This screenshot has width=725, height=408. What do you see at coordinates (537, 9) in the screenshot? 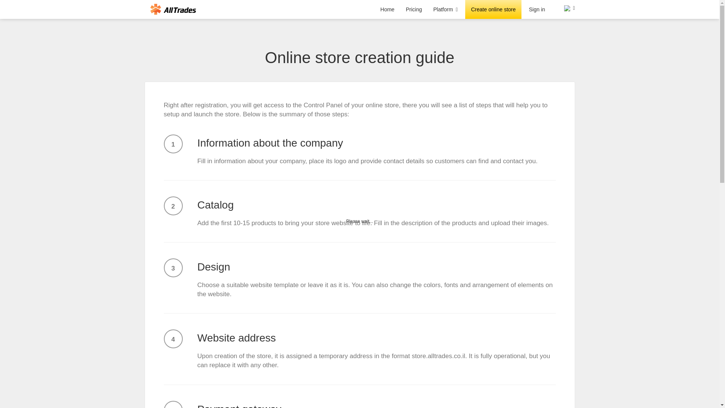
I see `Sign in` at bounding box center [537, 9].